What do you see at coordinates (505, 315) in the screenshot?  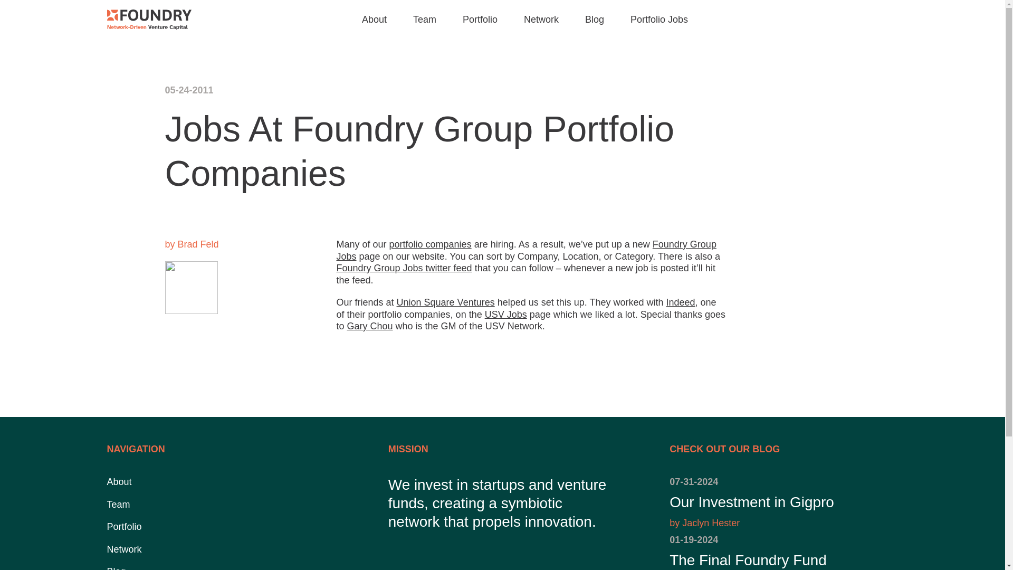 I see `Team` at bounding box center [505, 315].